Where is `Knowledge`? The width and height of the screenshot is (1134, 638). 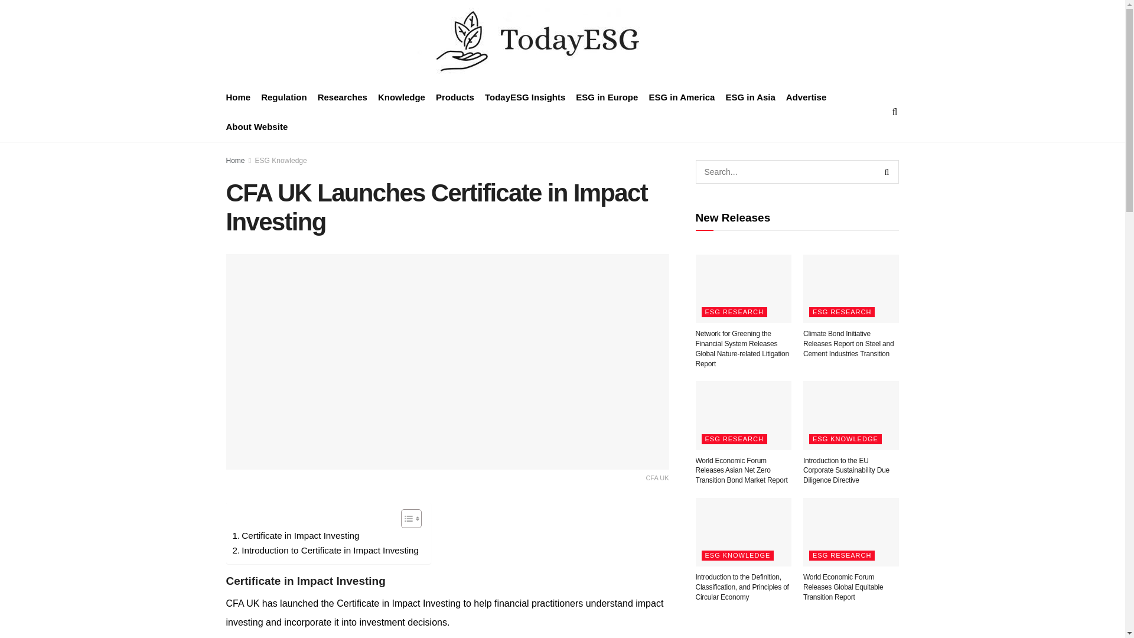 Knowledge is located at coordinates (402, 97).